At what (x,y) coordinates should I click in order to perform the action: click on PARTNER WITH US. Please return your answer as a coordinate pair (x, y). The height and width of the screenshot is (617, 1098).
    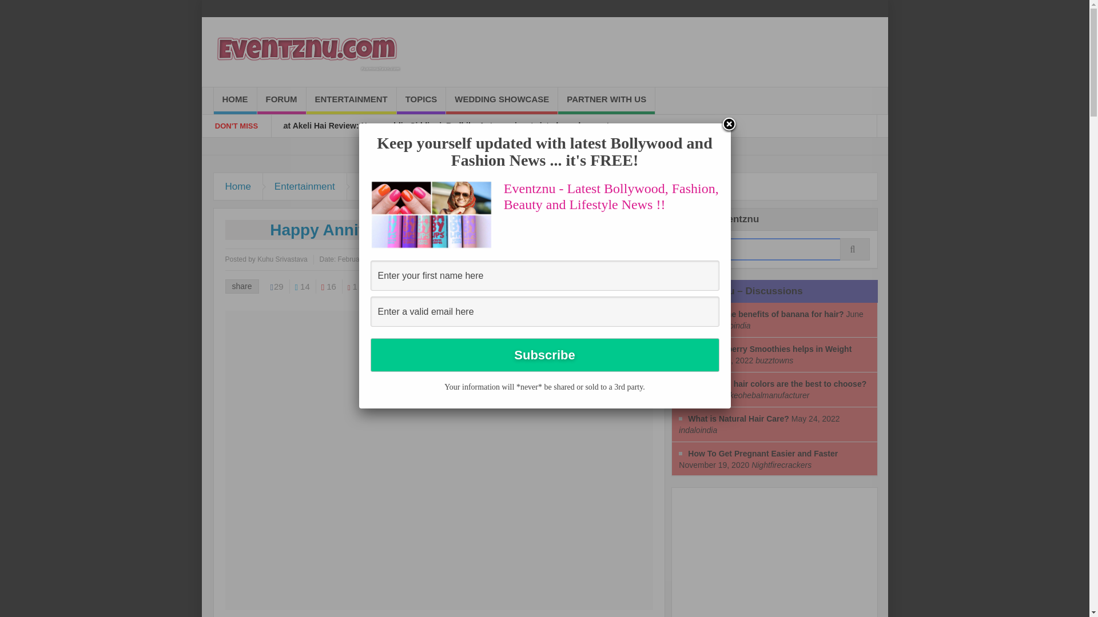
    Looking at the image, I should click on (606, 101).